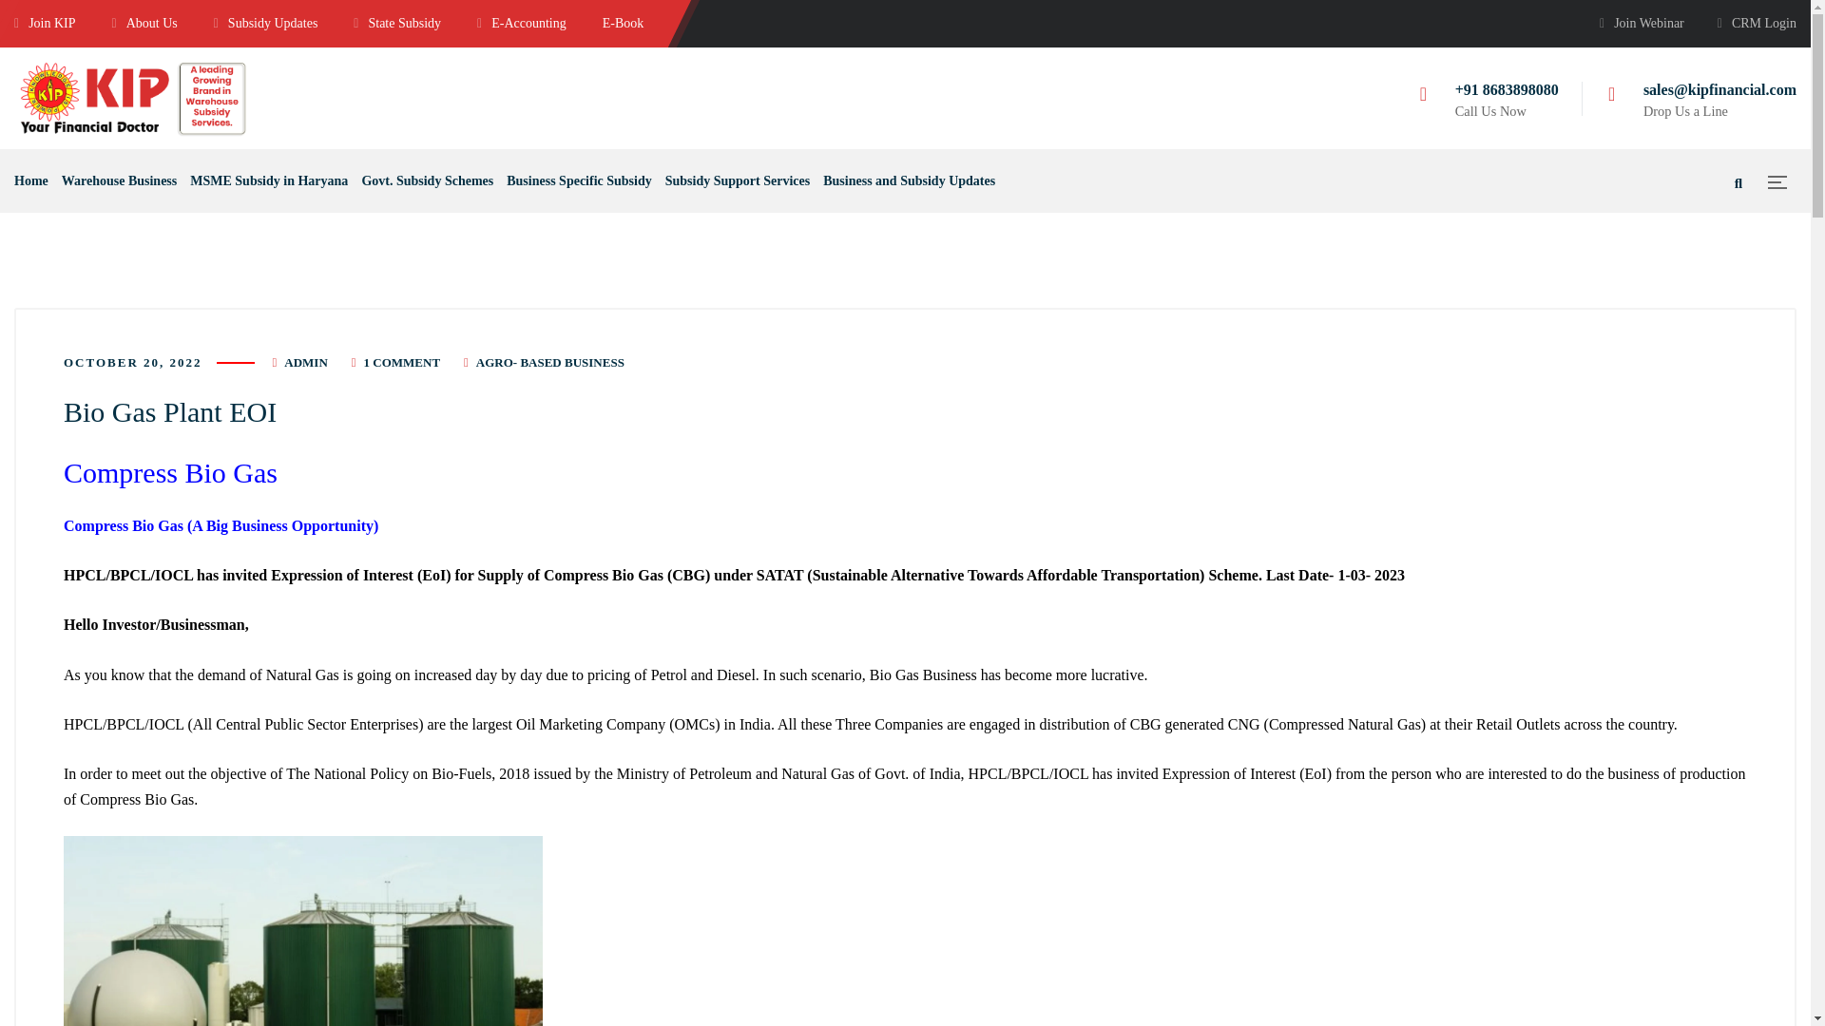 The image size is (1825, 1026). I want to click on CRM Login, so click(1757, 23).